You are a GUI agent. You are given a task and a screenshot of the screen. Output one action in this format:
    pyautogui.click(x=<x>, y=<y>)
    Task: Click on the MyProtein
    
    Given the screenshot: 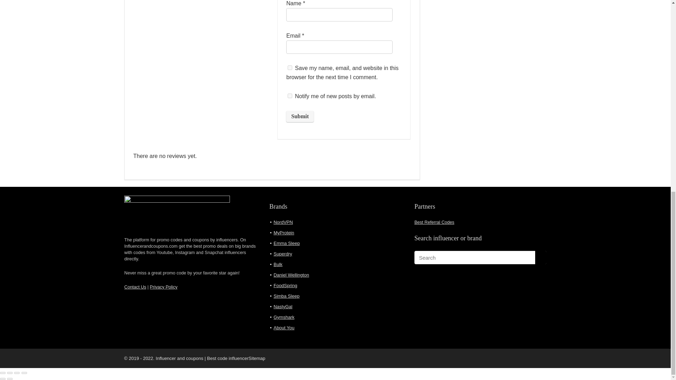 What is the action you would take?
    pyautogui.click(x=284, y=233)
    